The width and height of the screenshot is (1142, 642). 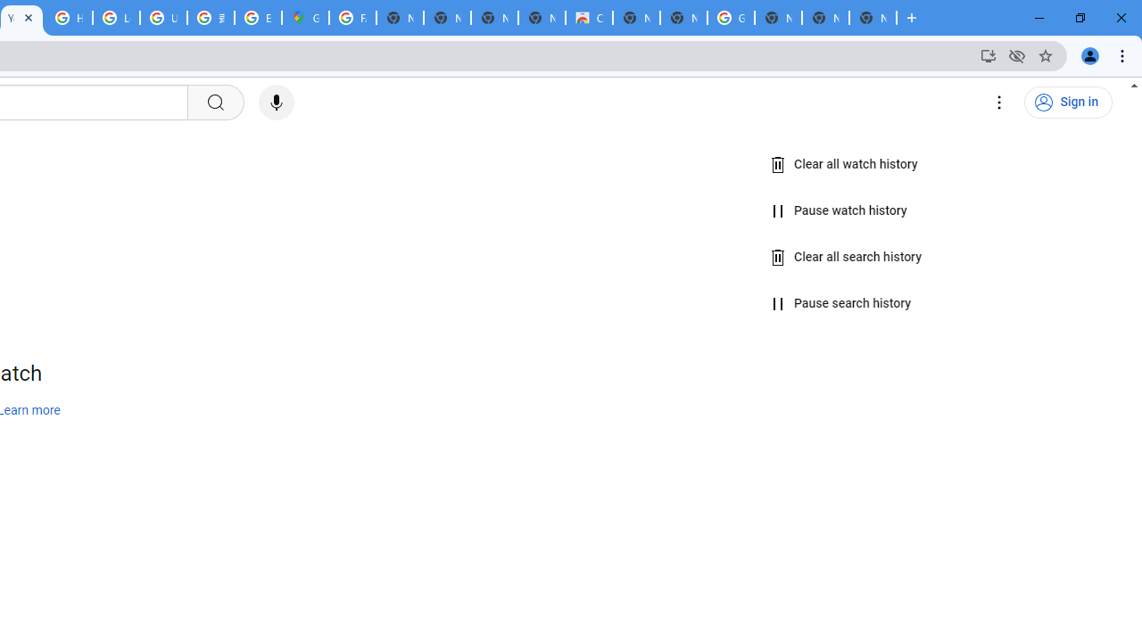 I want to click on Chrome Web Store, so click(x=589, y=18).